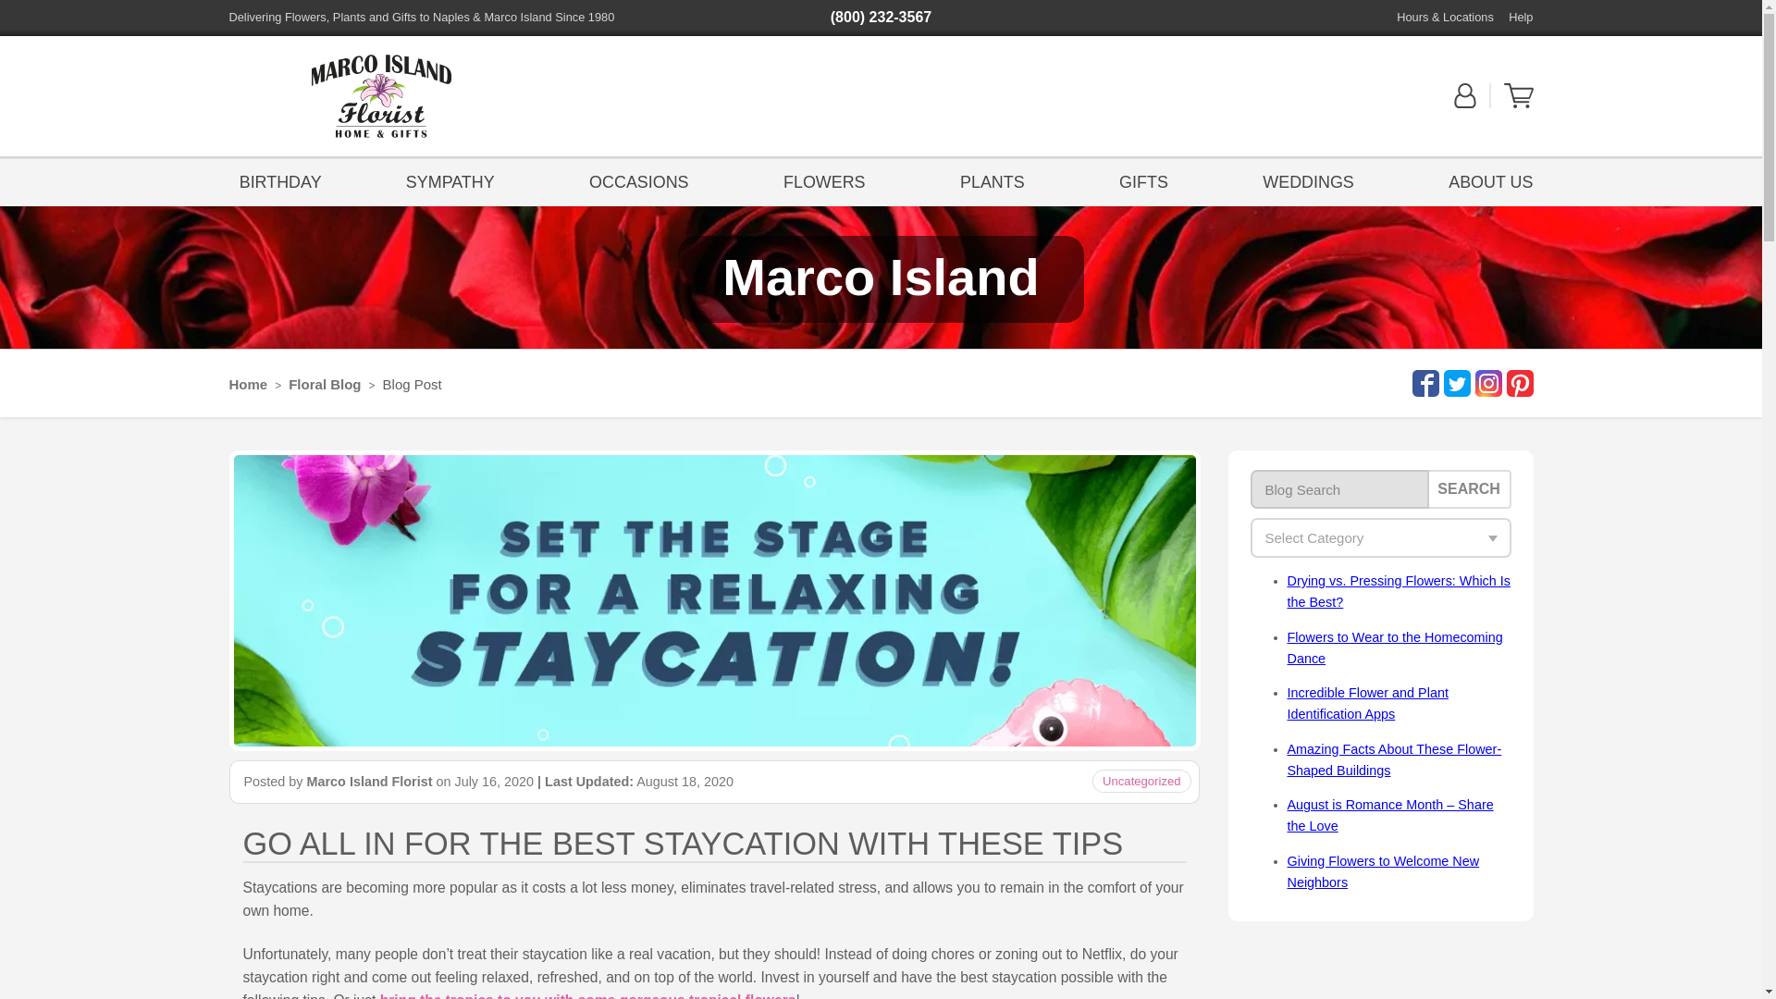 The height and width of the screenshot is (999, 1776). I want to click on Shopping Cart, so click(1519, 104).